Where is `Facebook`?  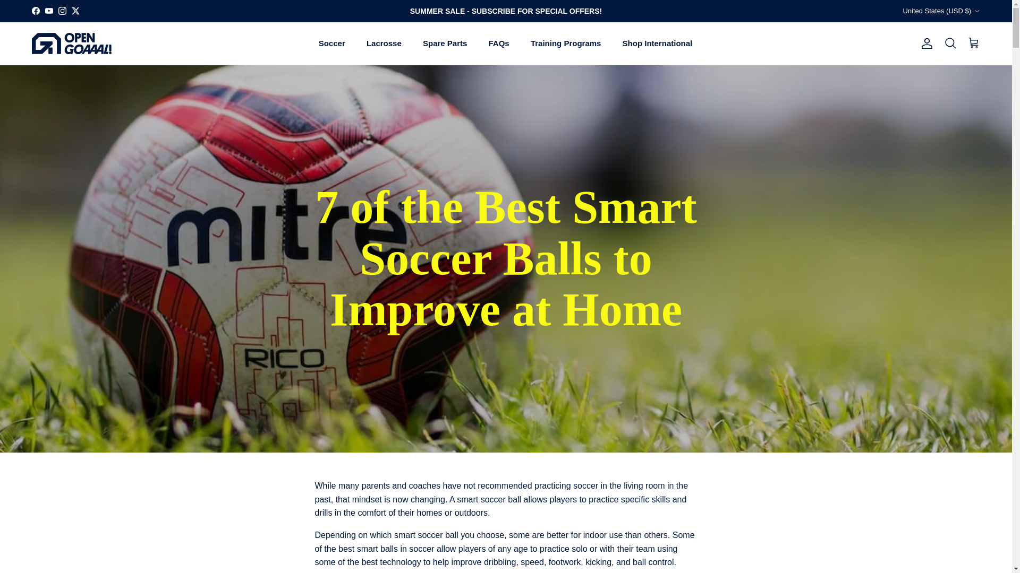 Facebook is located at coordinates (35, 11).